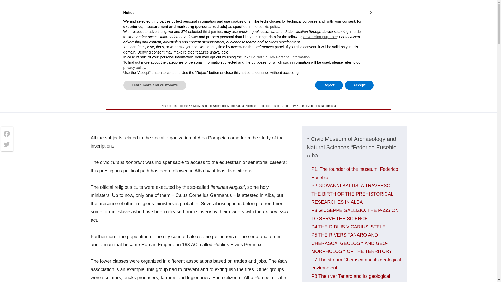  What do you see at coordinates (248, 85) in the screenshot?
I see `Permanent Link: P52 The citizens of Alba Pompeia` at bounding box center [248, 85].